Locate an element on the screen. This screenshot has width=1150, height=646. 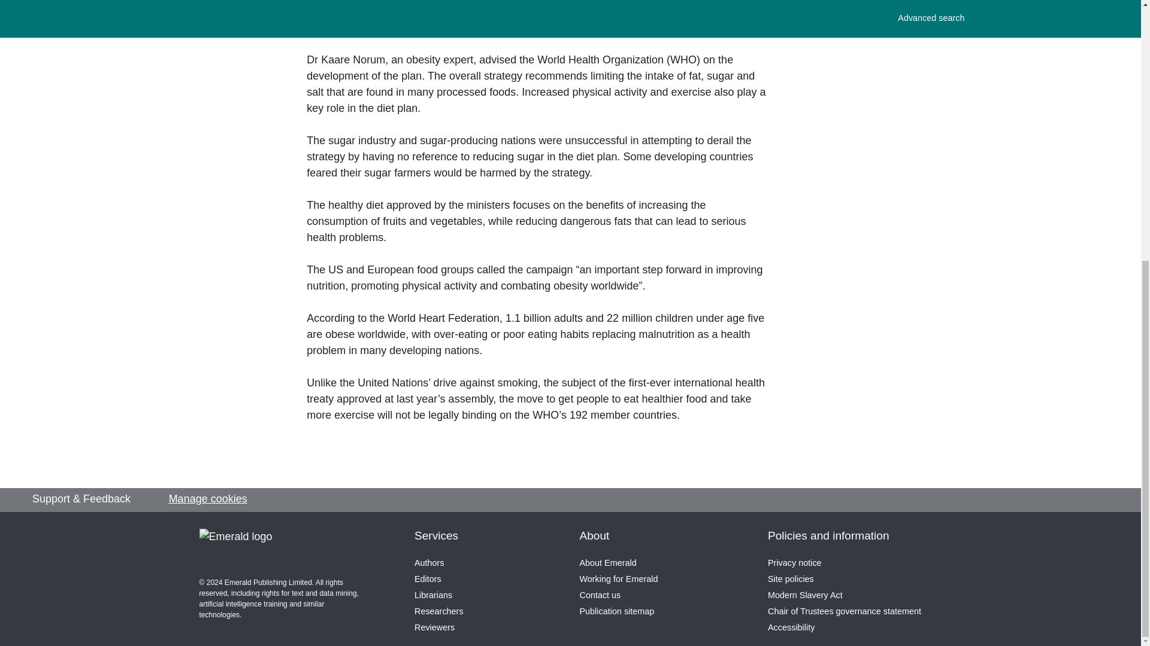
Publication sitemap is located at coordinates (617, 611).